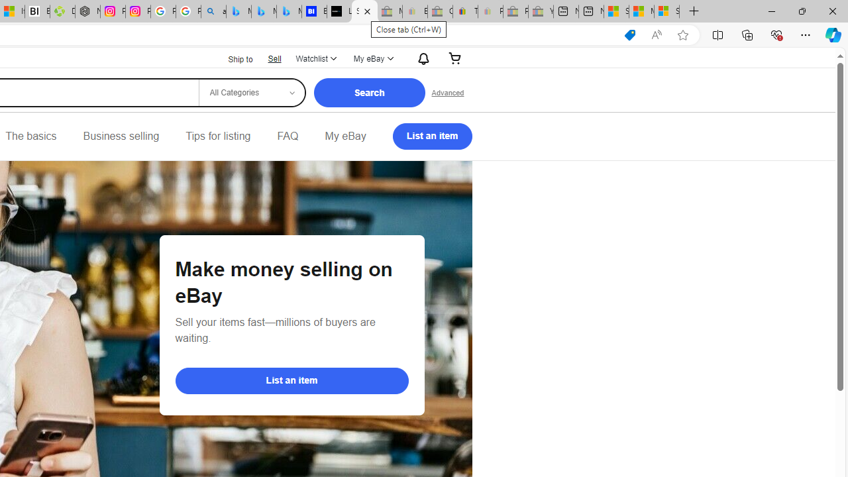 The width and height of the screenshot is (848, 477). Describe the element at coordinates (465, 12) in the screenshot. I see `Threats and offensive language policy | eBay` at that location.